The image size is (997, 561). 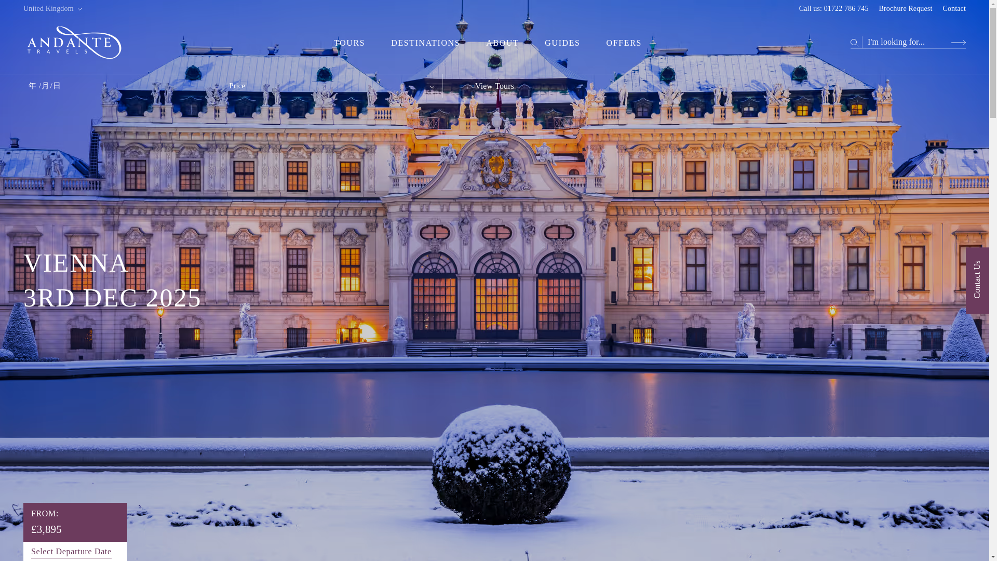 I want to click on Select Departure Date, so click(x=71, y=551).